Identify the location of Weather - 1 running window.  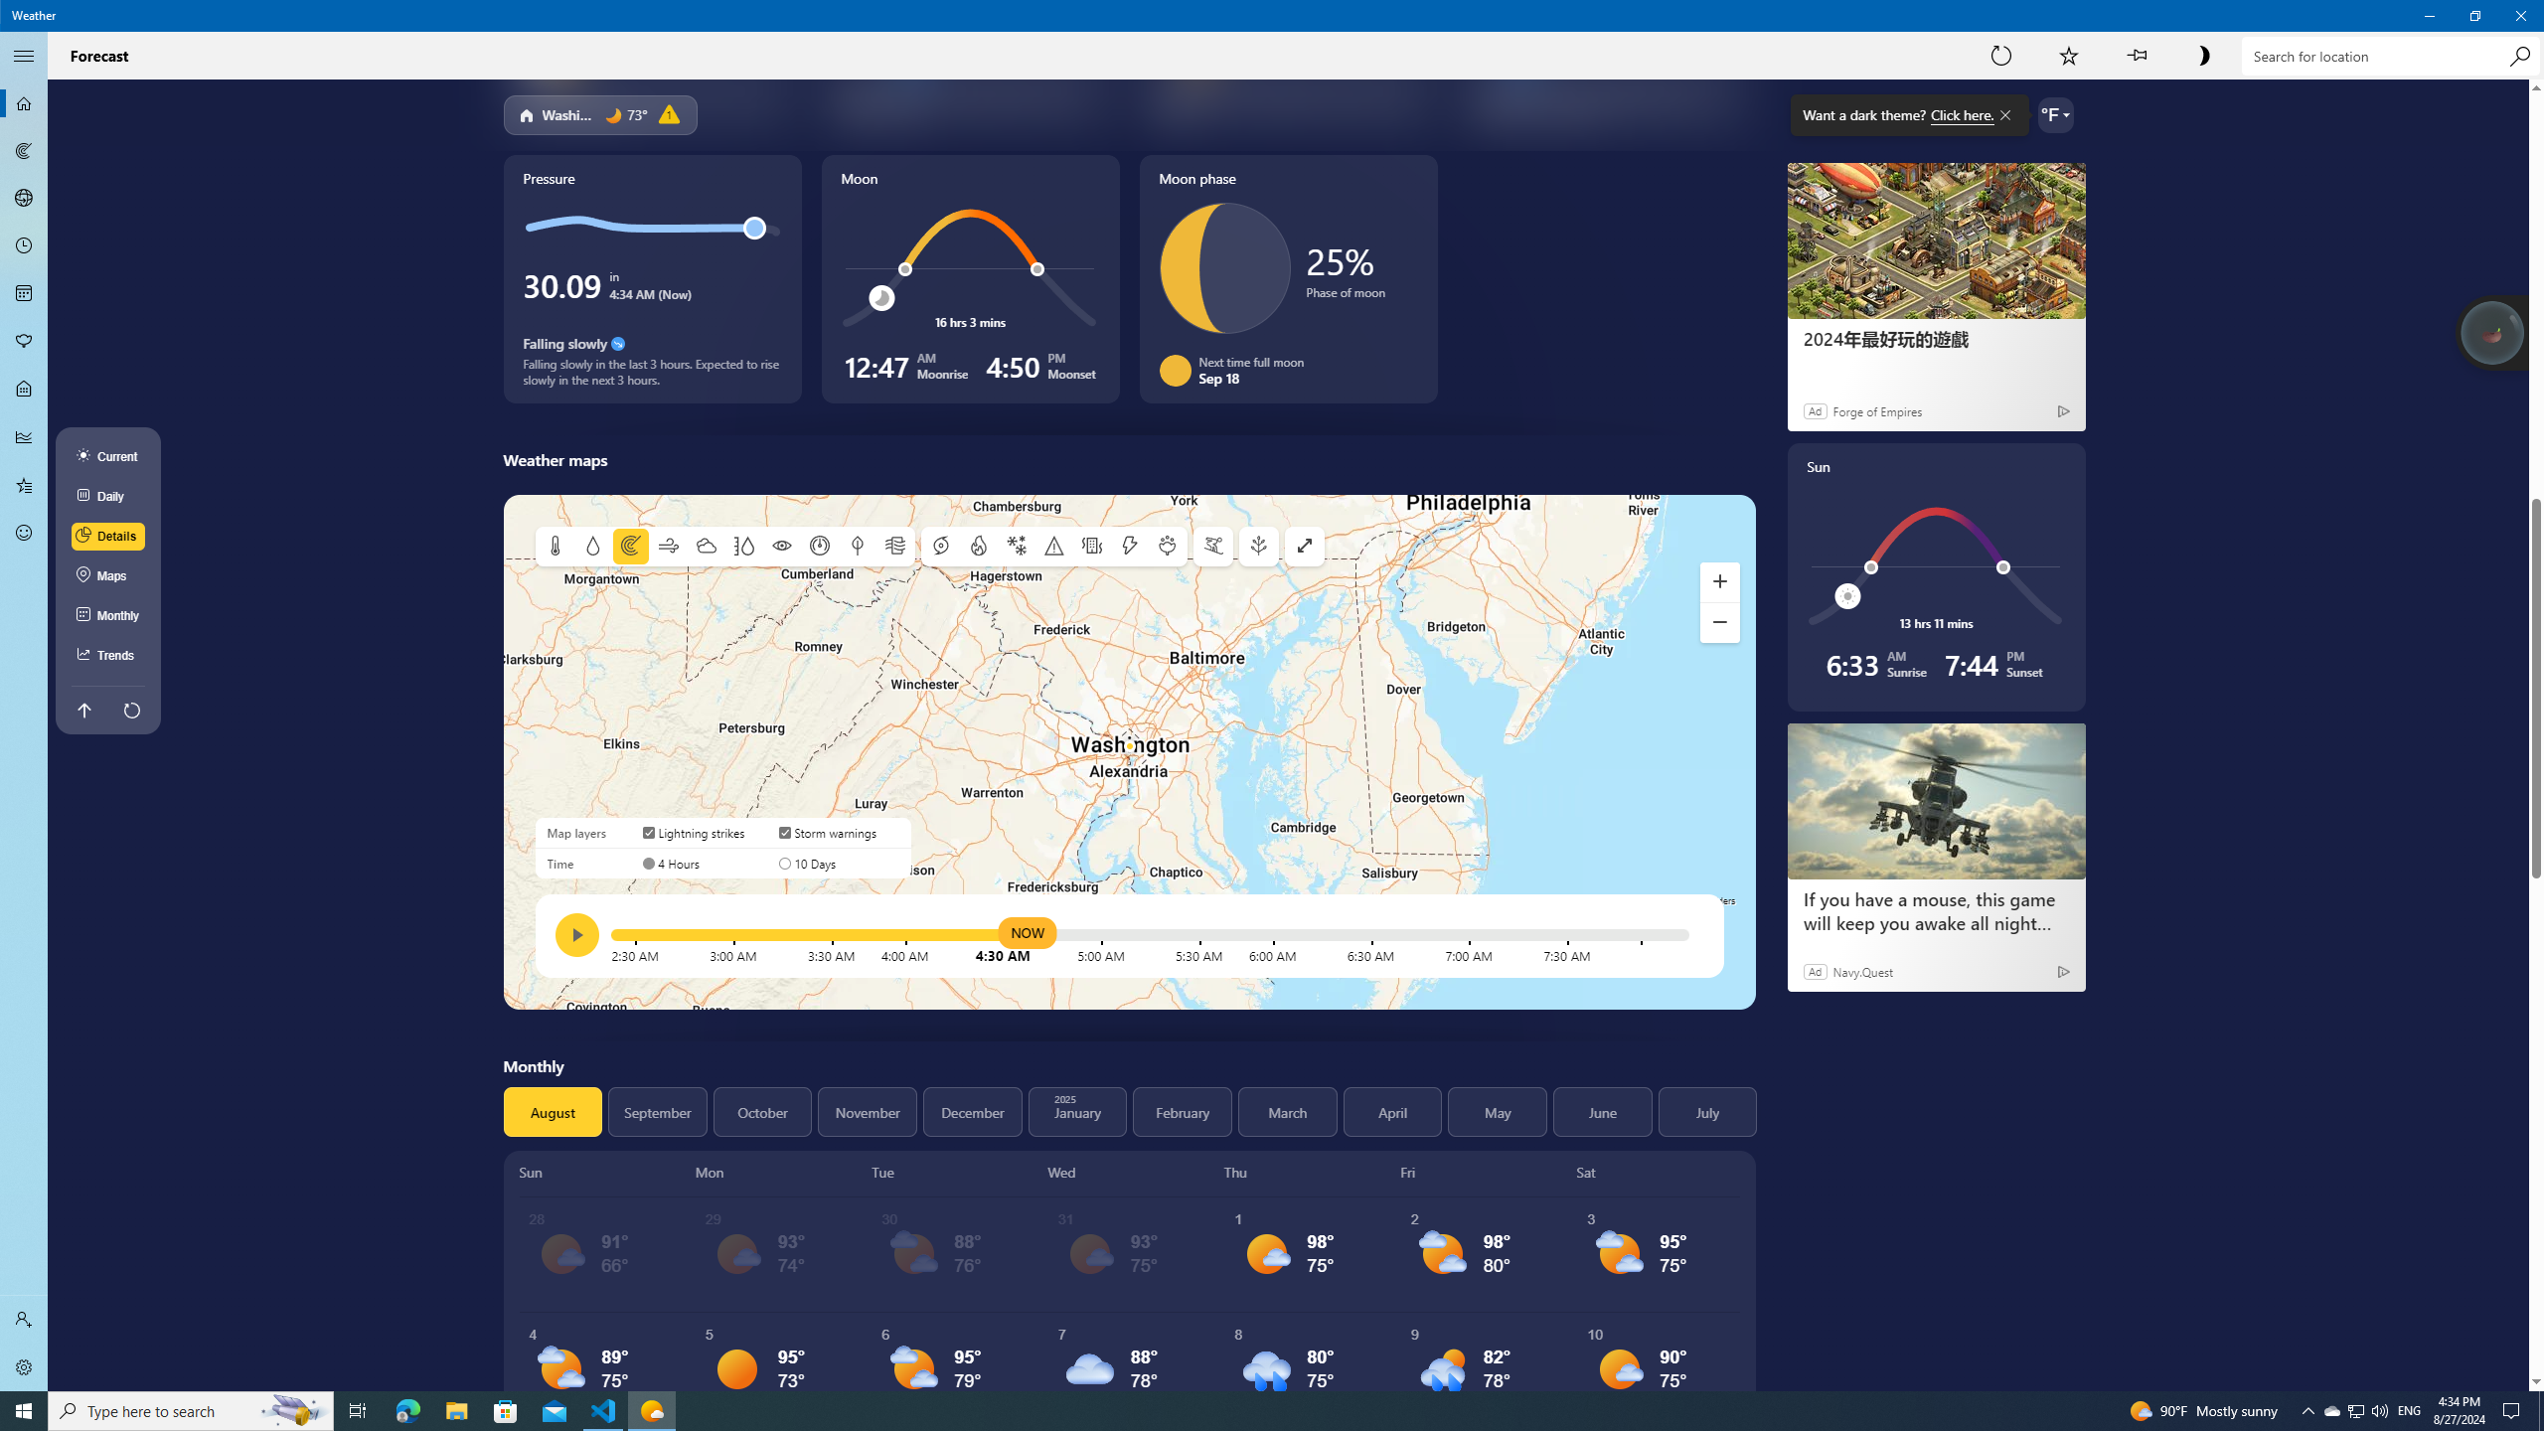
(652, 1411).